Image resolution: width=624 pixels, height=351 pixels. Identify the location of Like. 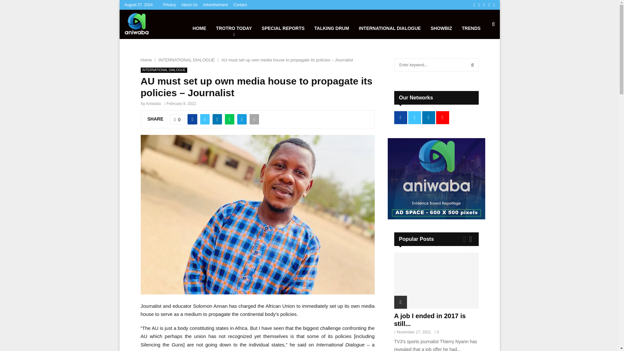
(177, 119).